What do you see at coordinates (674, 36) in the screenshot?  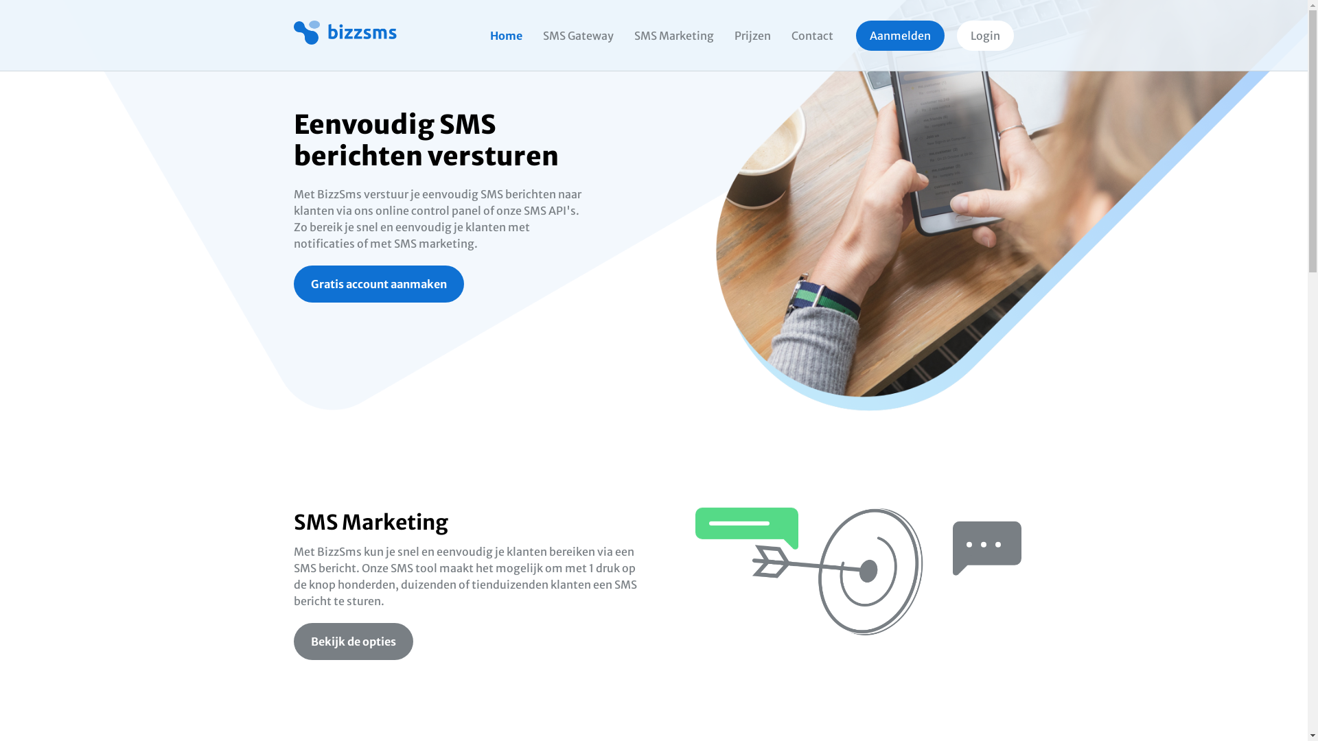 I see `SMS Marketing` at bounding box center [674, 36].